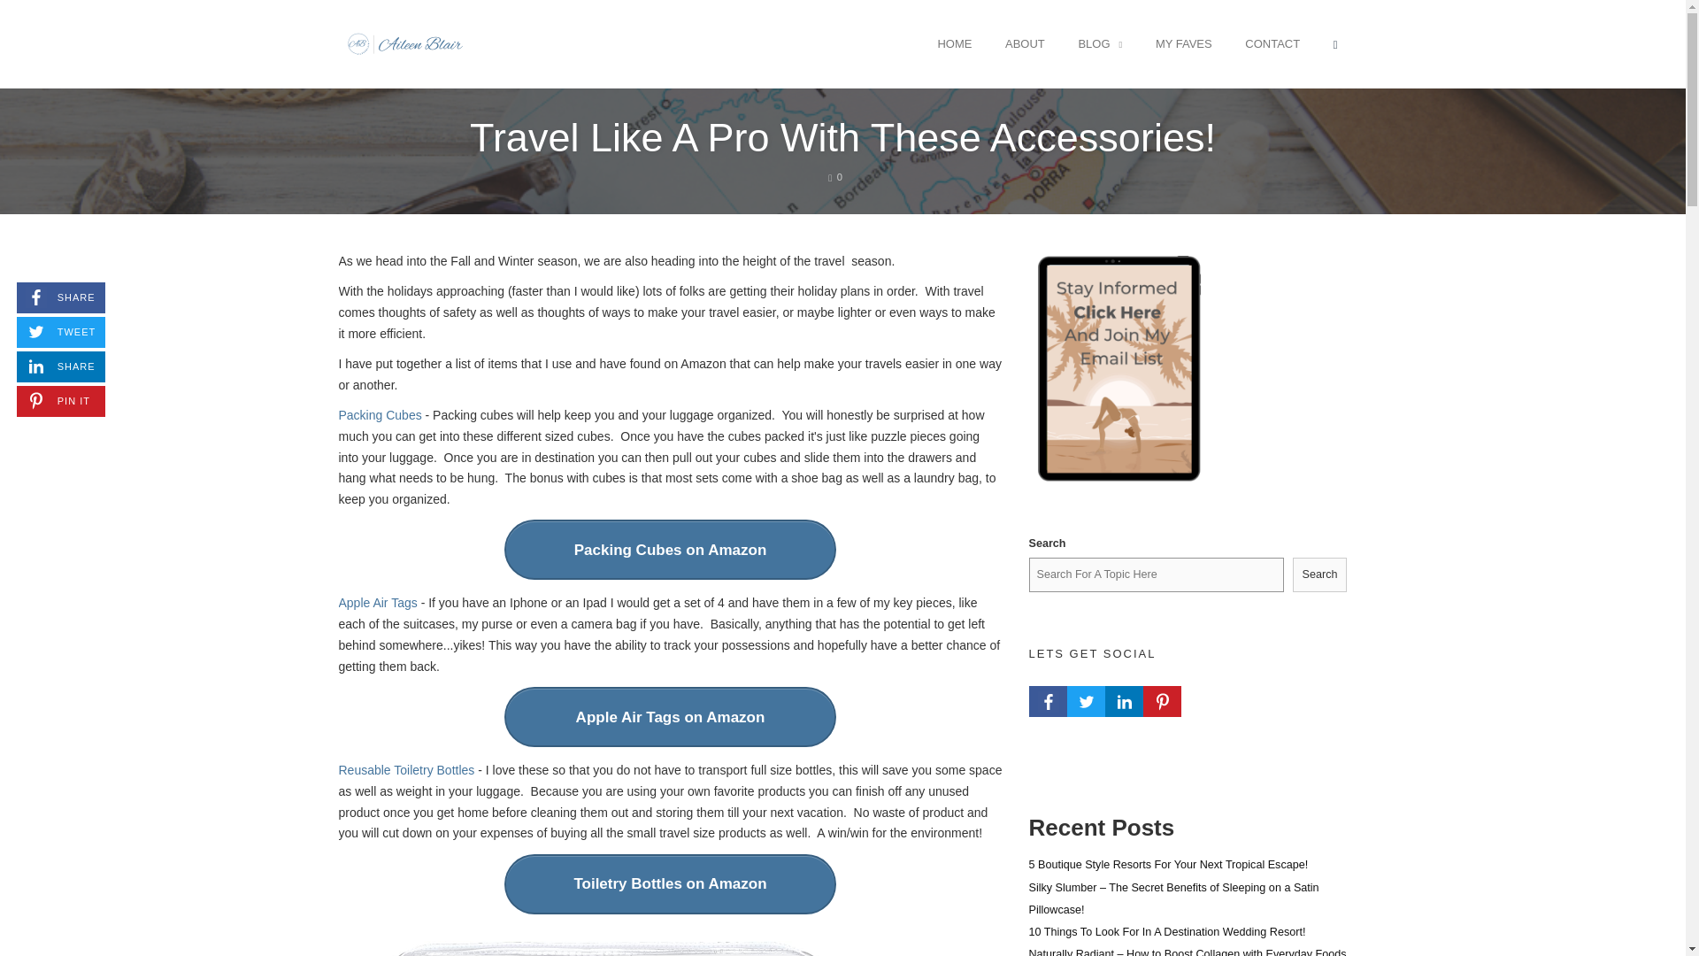 The height and width of the screenshot is (956, 1699). I want to click on Travel Like A Pro With These Accessories!, so click(842, 137).